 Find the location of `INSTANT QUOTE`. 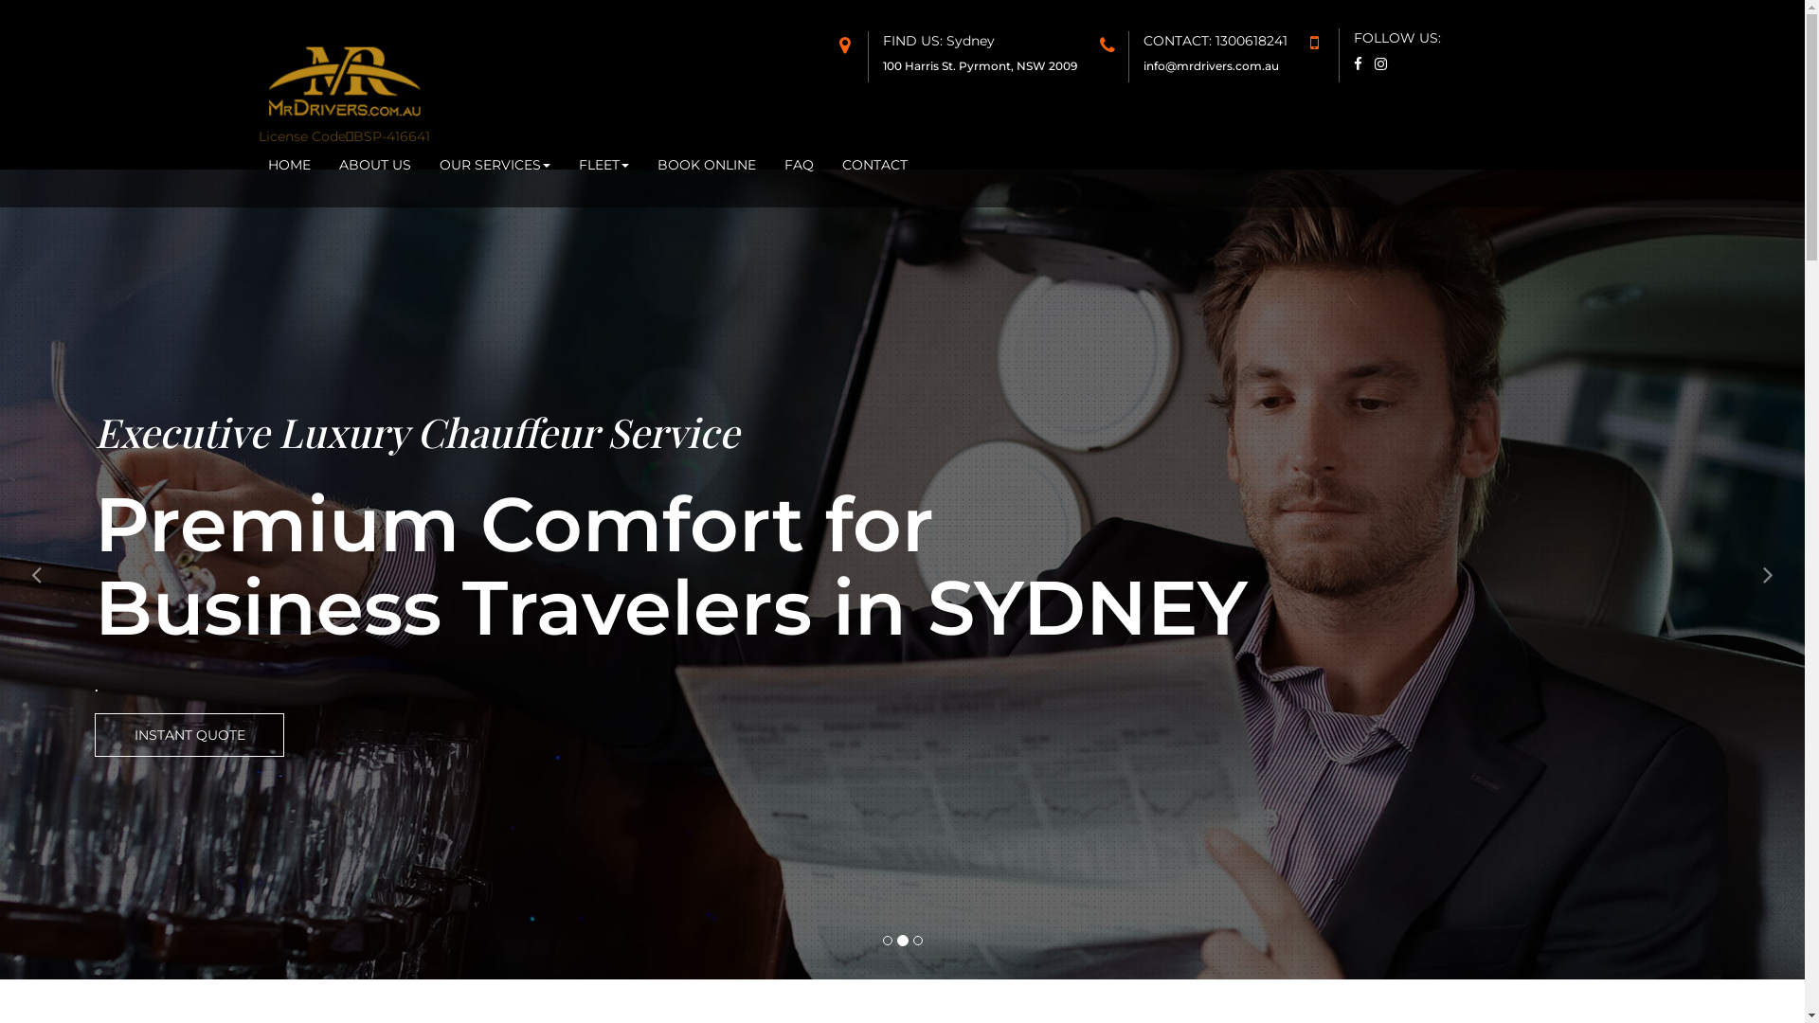

INSTANT QUOTE is located at coordinates (189, 735).